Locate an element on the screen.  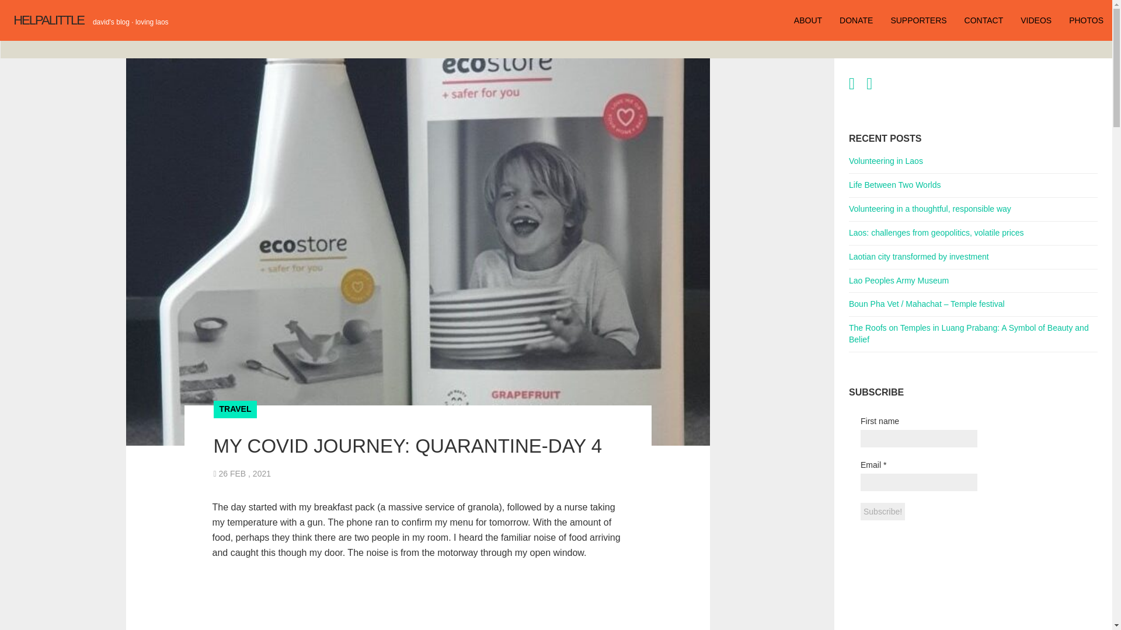
First name is located at coordinates (919, 438).